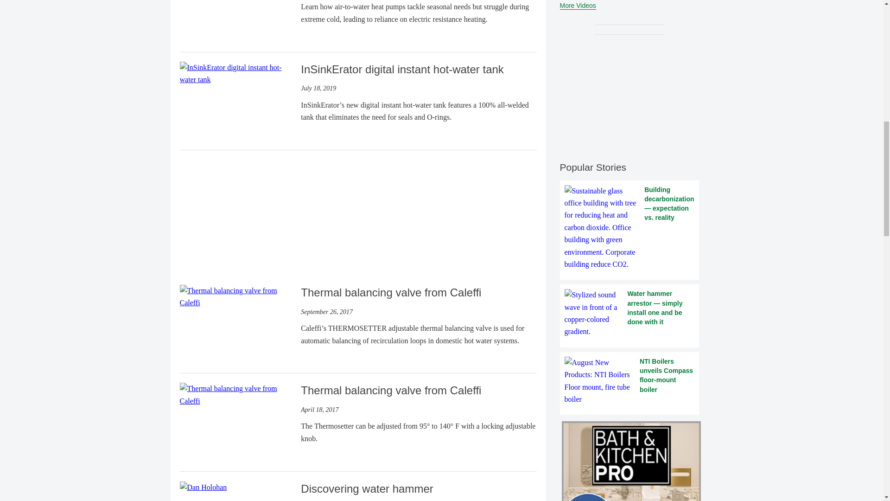 The height and width of the screenshot is (501, 890). I want to click on InSinkErator digital instant hot-water tank, so click(236, 73).